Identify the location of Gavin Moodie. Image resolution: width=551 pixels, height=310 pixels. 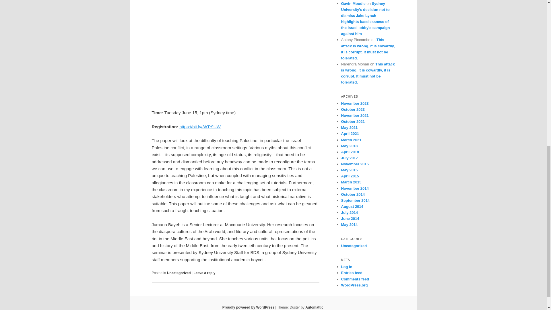
(353, 3).